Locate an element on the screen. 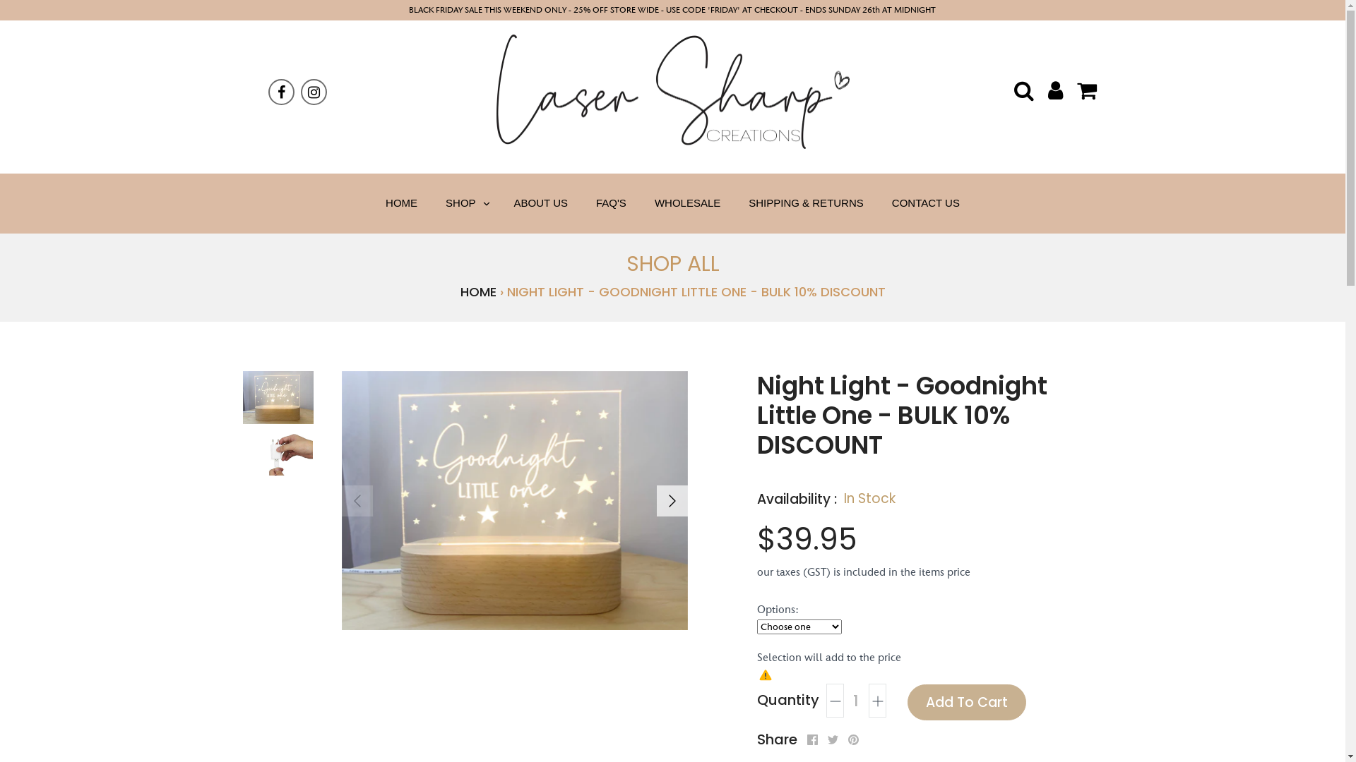 This screenshot has height=762, width=1356. Plus is located at coordinates (877, 701).